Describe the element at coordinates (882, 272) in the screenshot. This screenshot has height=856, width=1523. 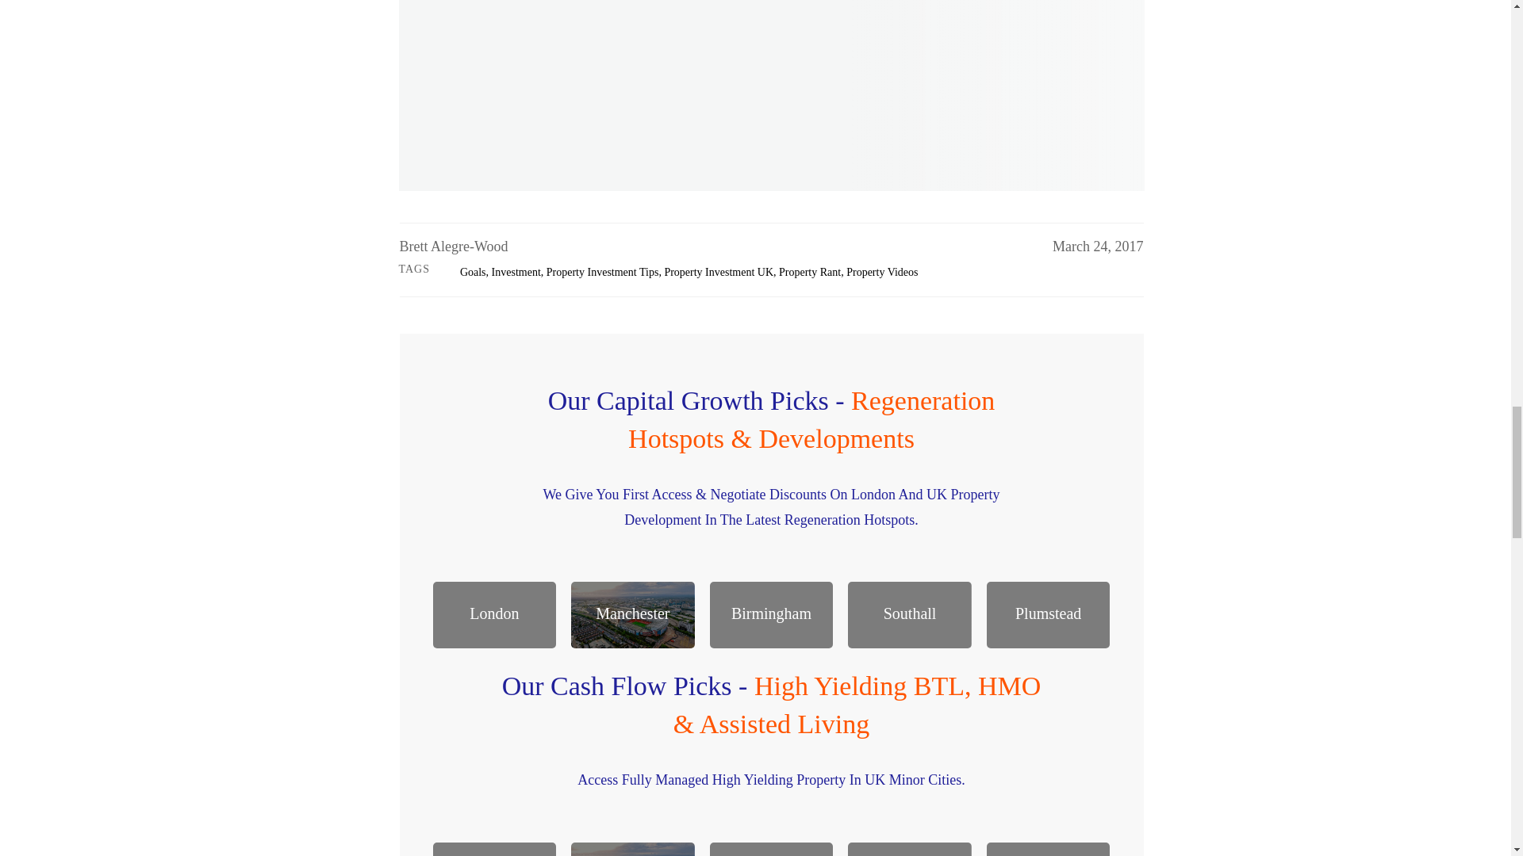
I see `Property Videos` at that location.